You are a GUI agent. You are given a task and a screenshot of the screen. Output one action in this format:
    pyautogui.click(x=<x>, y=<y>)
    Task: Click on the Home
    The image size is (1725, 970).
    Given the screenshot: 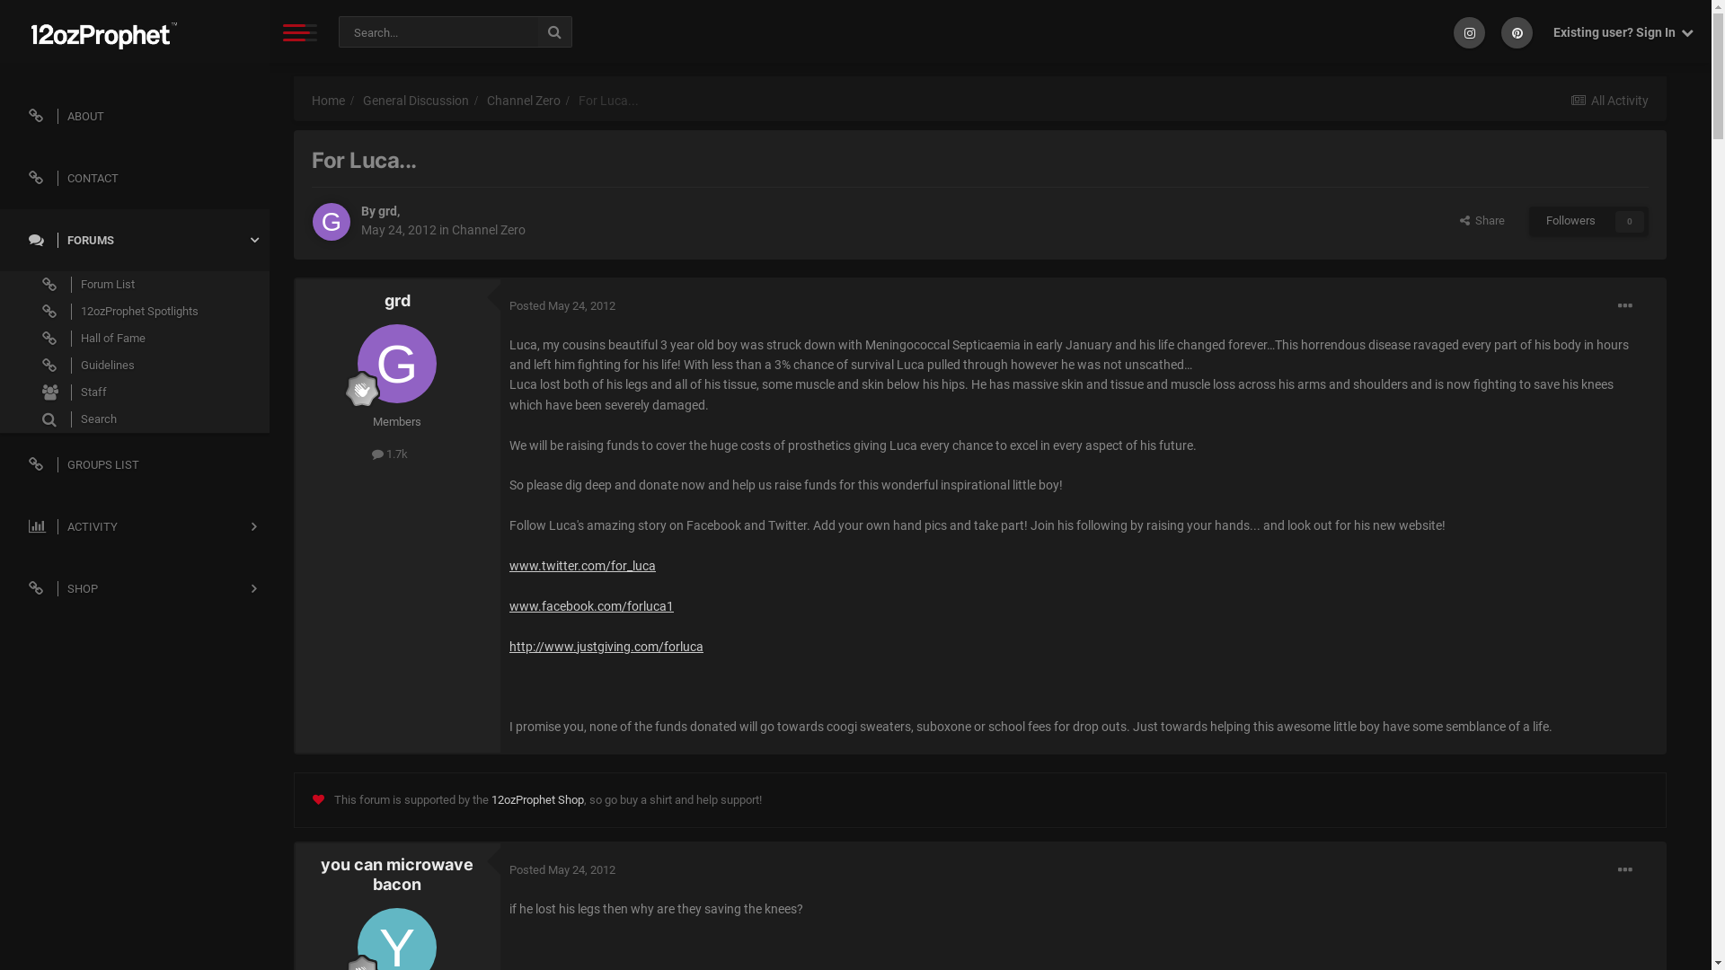 What is the action you would take?
    pyautogui.click(x=336, y=101)
    